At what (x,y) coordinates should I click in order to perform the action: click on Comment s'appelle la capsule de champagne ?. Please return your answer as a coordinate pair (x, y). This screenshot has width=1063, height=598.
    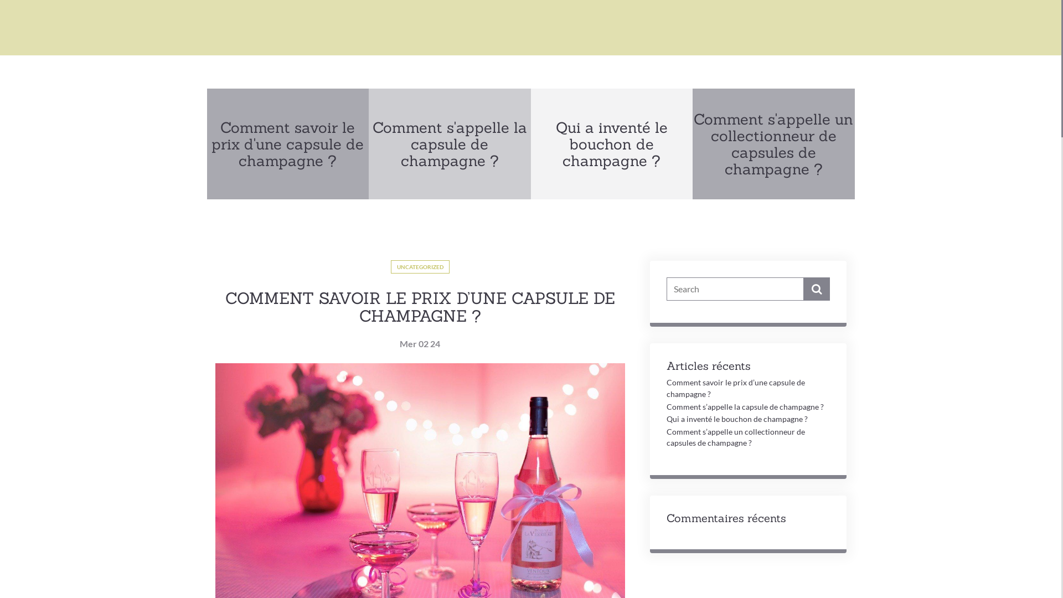
    Looking at the image, I should click on (450, 144).